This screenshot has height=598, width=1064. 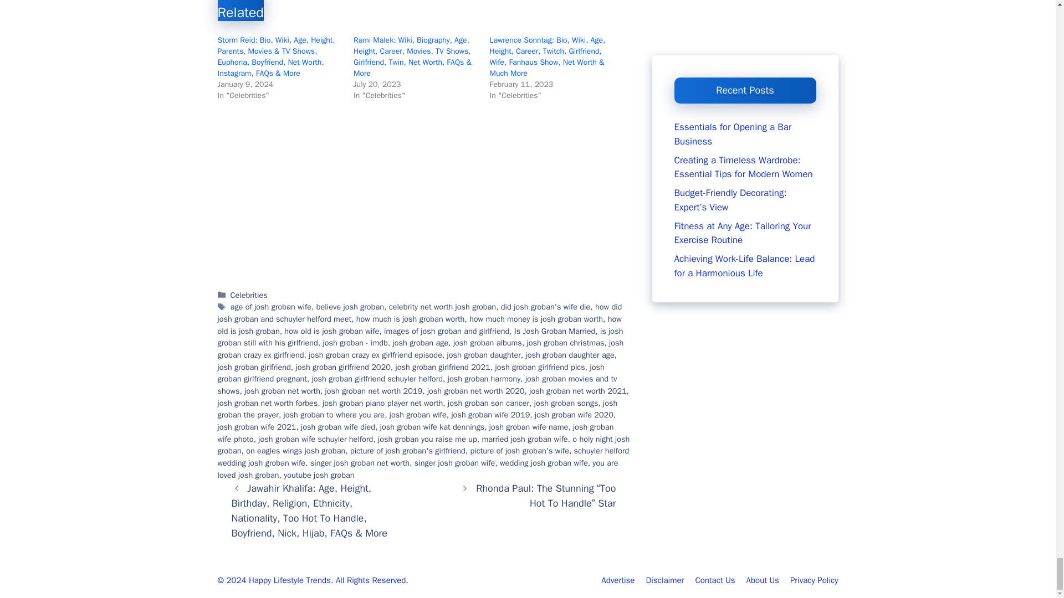 What do you see at coordinates (442, 367) in the screenshot?
I see `josh groban girlfriend 2021` at bounding box center [442, 367].